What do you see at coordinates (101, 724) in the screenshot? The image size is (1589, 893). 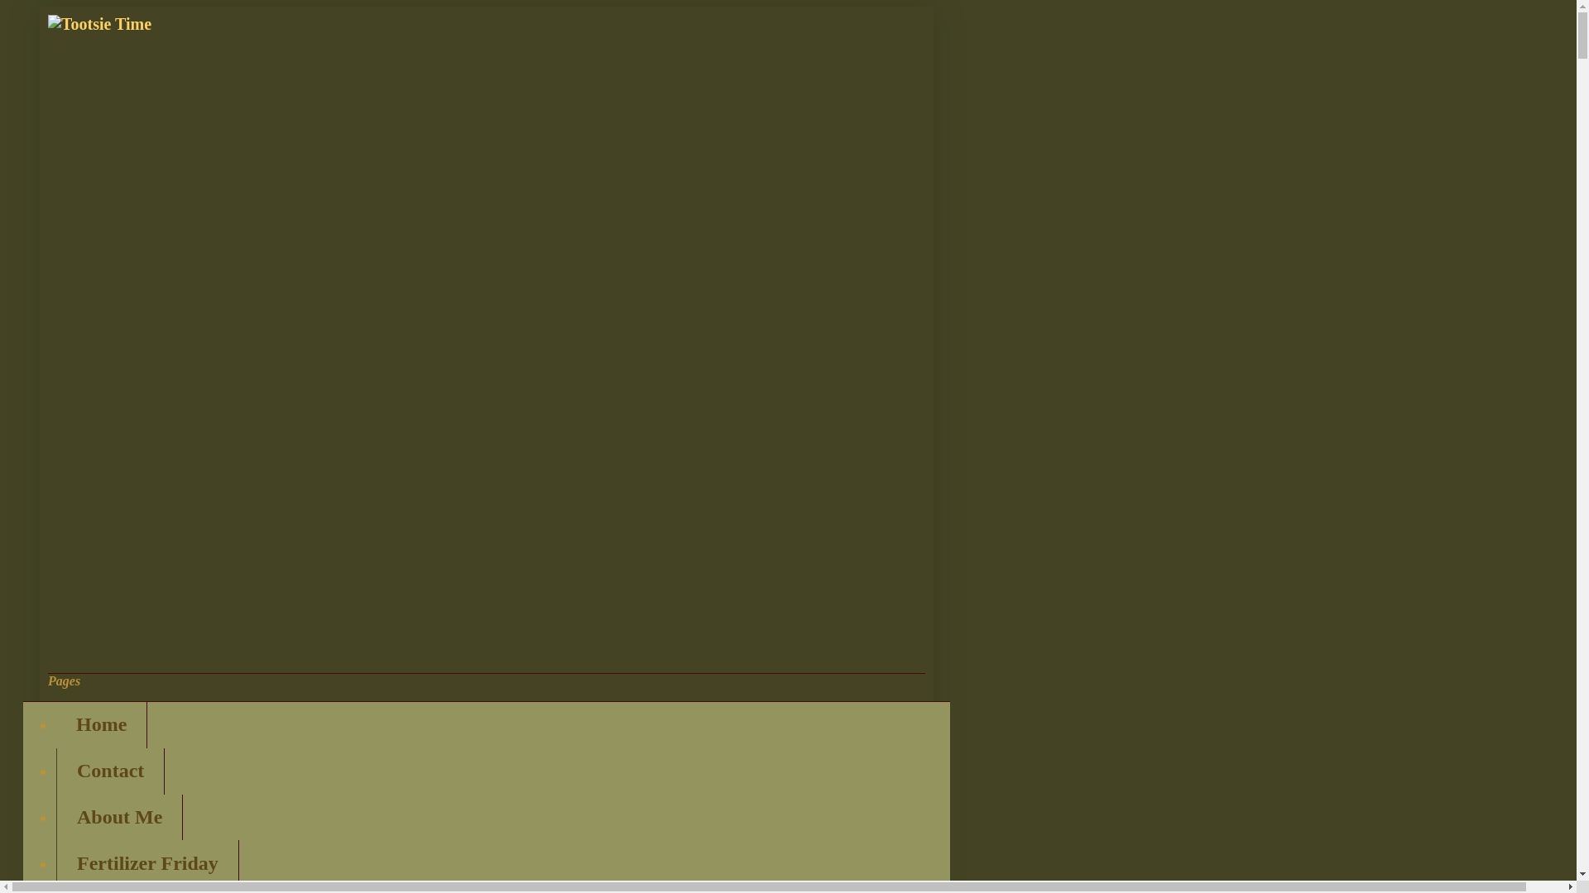 I see `Home` at bounding box center [101, 724].